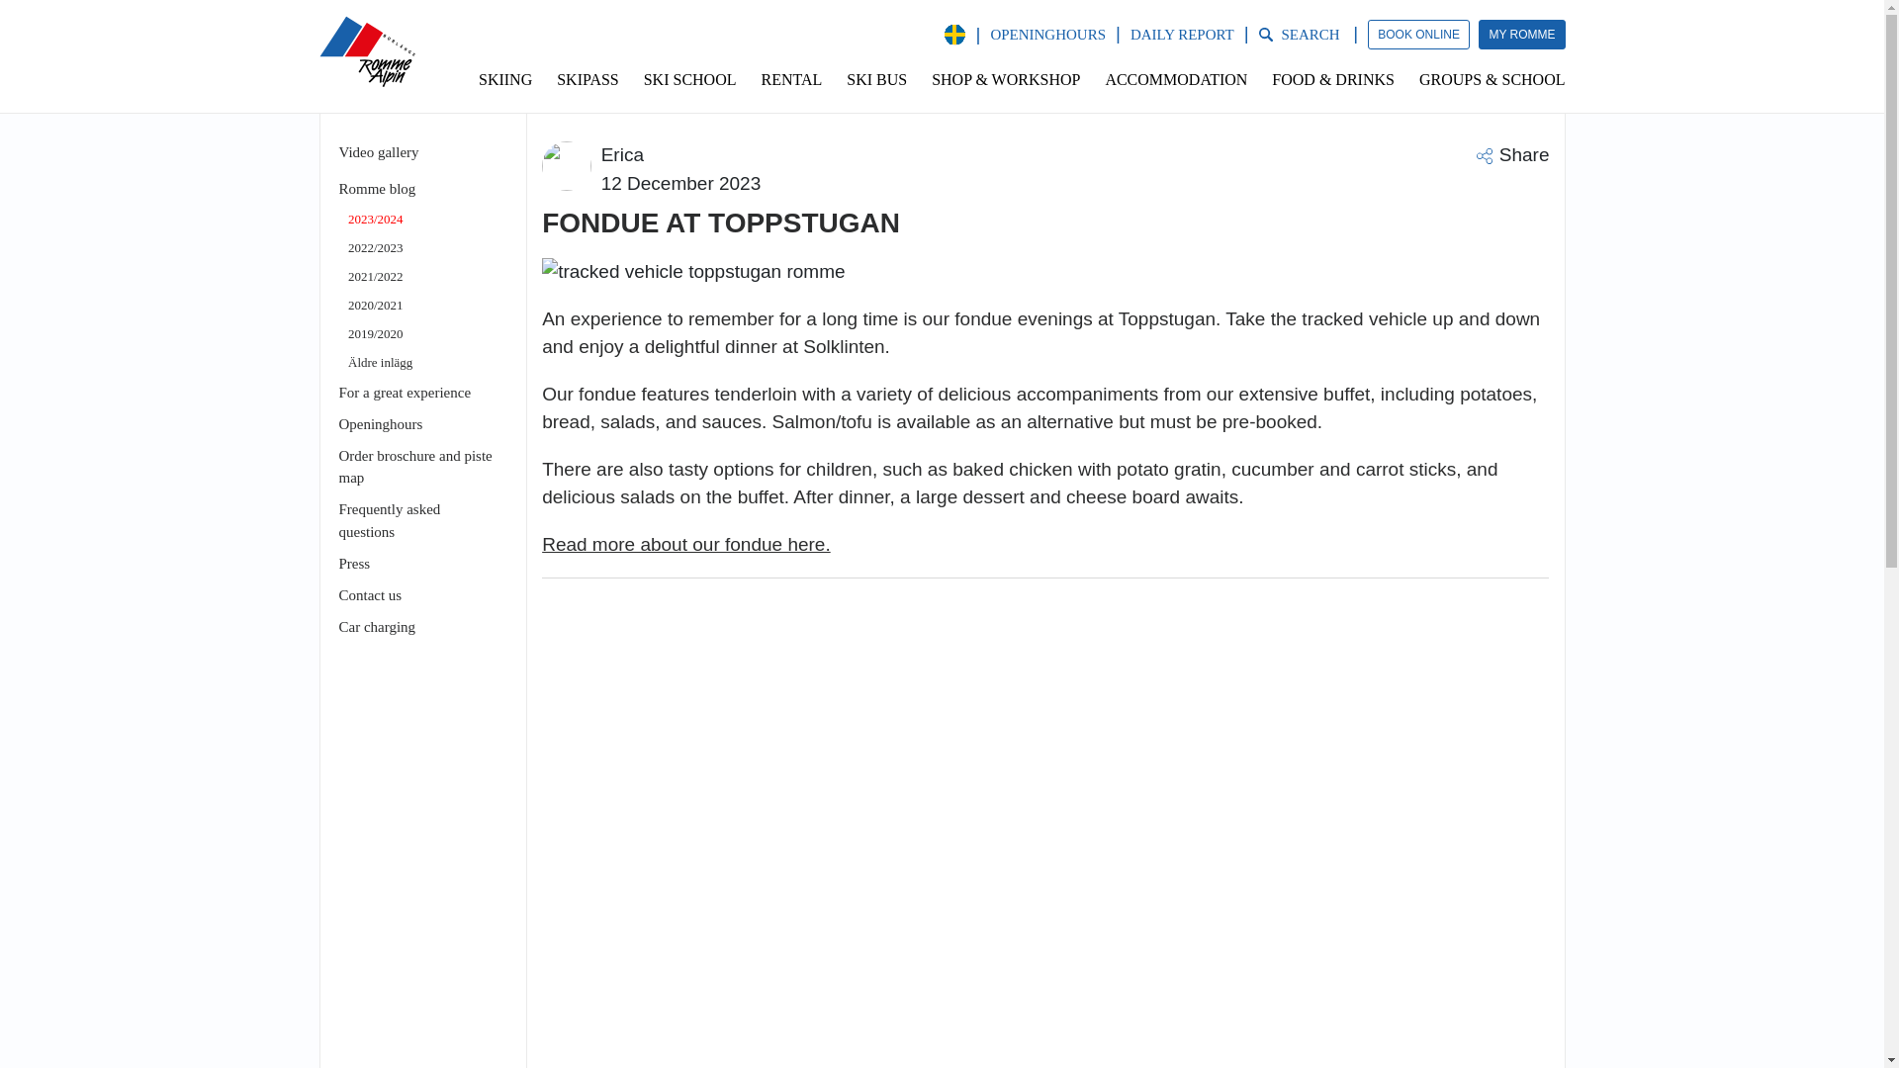  I want to click on DAILY REPORT, so click(1182, 35).